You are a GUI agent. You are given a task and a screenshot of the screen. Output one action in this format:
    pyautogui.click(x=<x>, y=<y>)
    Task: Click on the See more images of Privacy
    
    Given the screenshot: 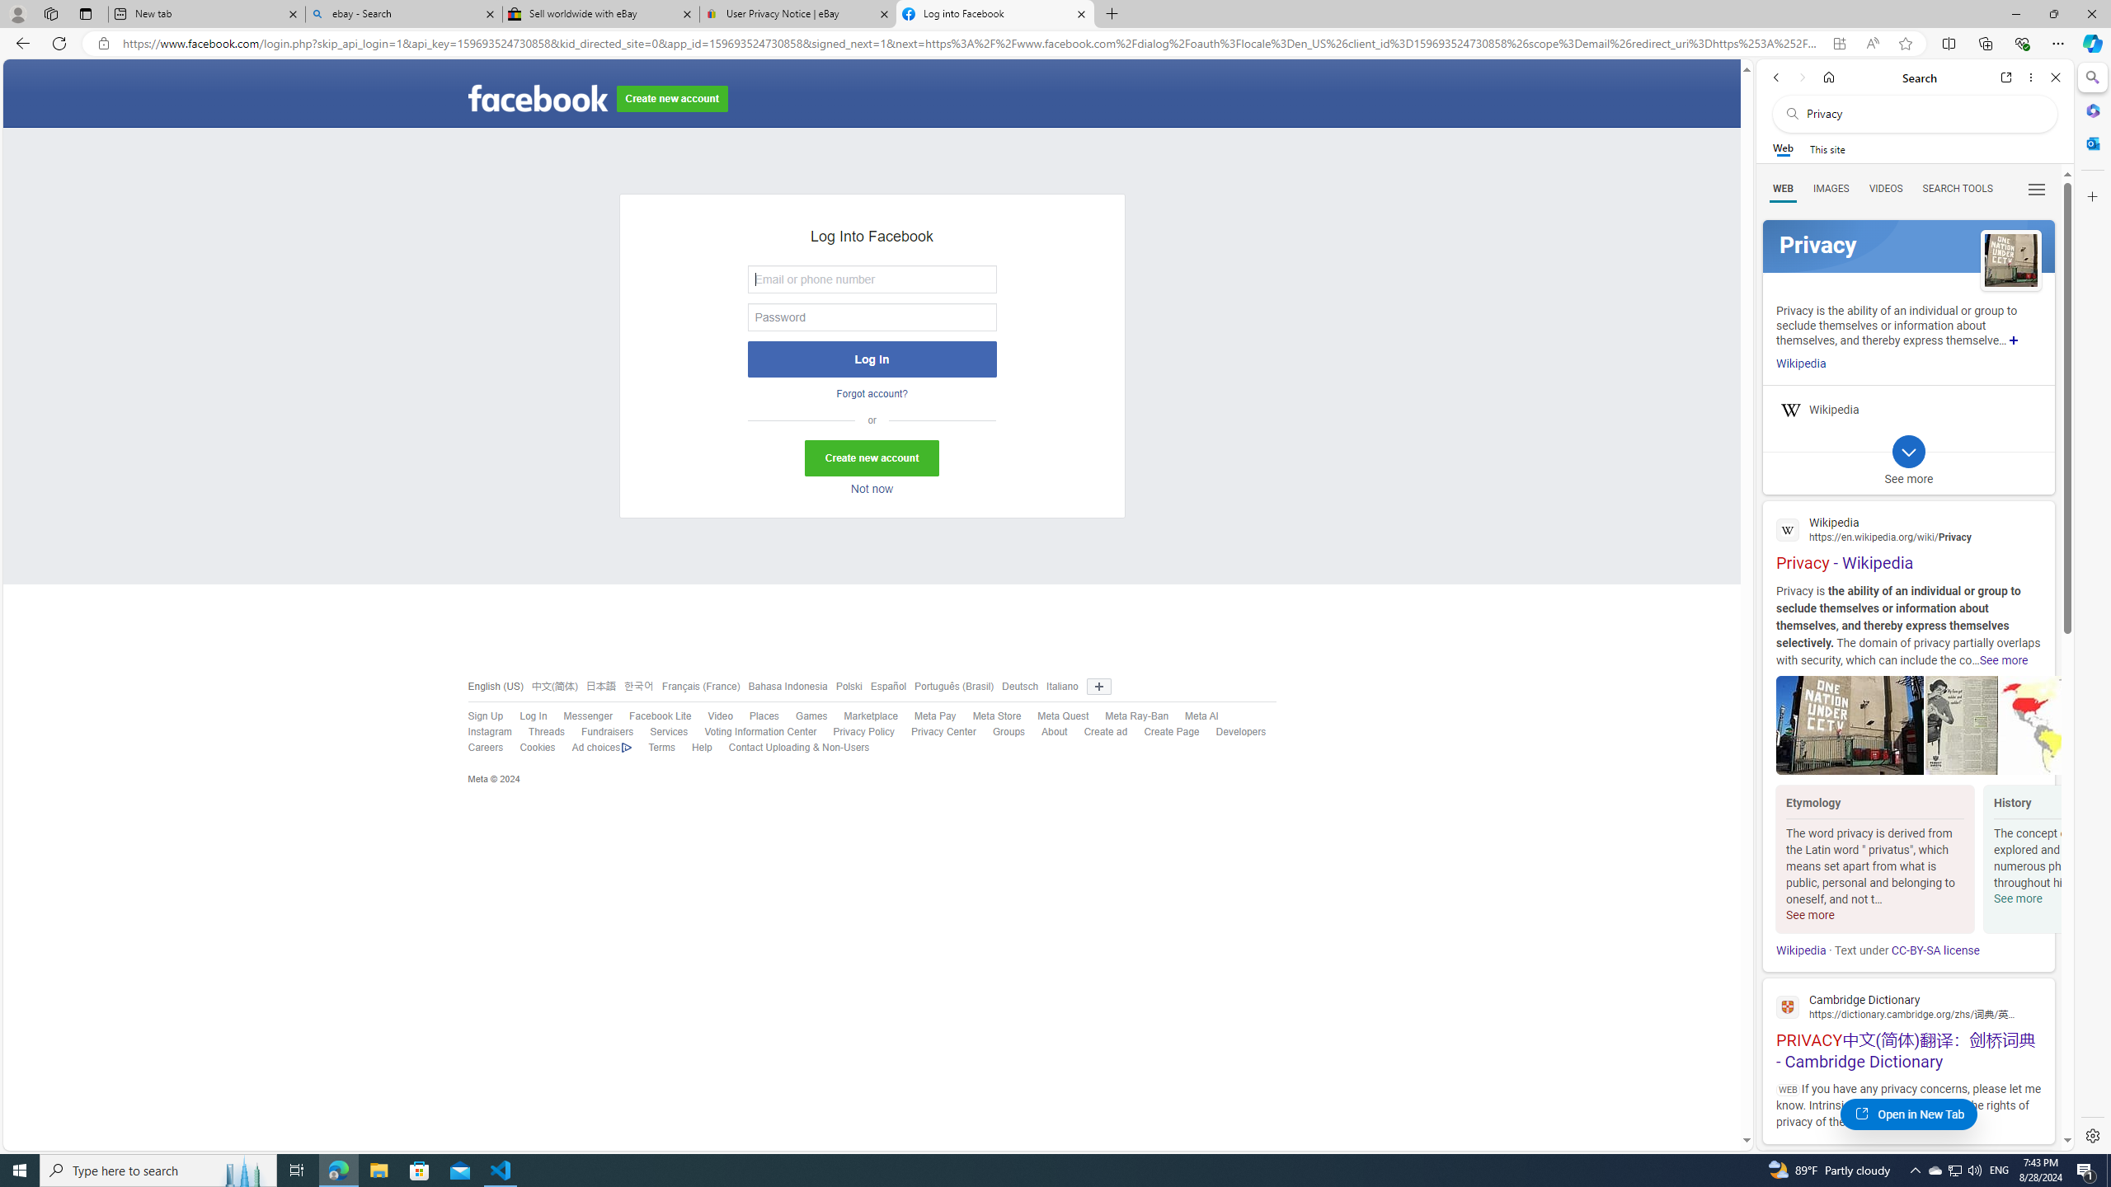 What is the action you would take?
    pyautogui.click(x=2010, y=261)
    